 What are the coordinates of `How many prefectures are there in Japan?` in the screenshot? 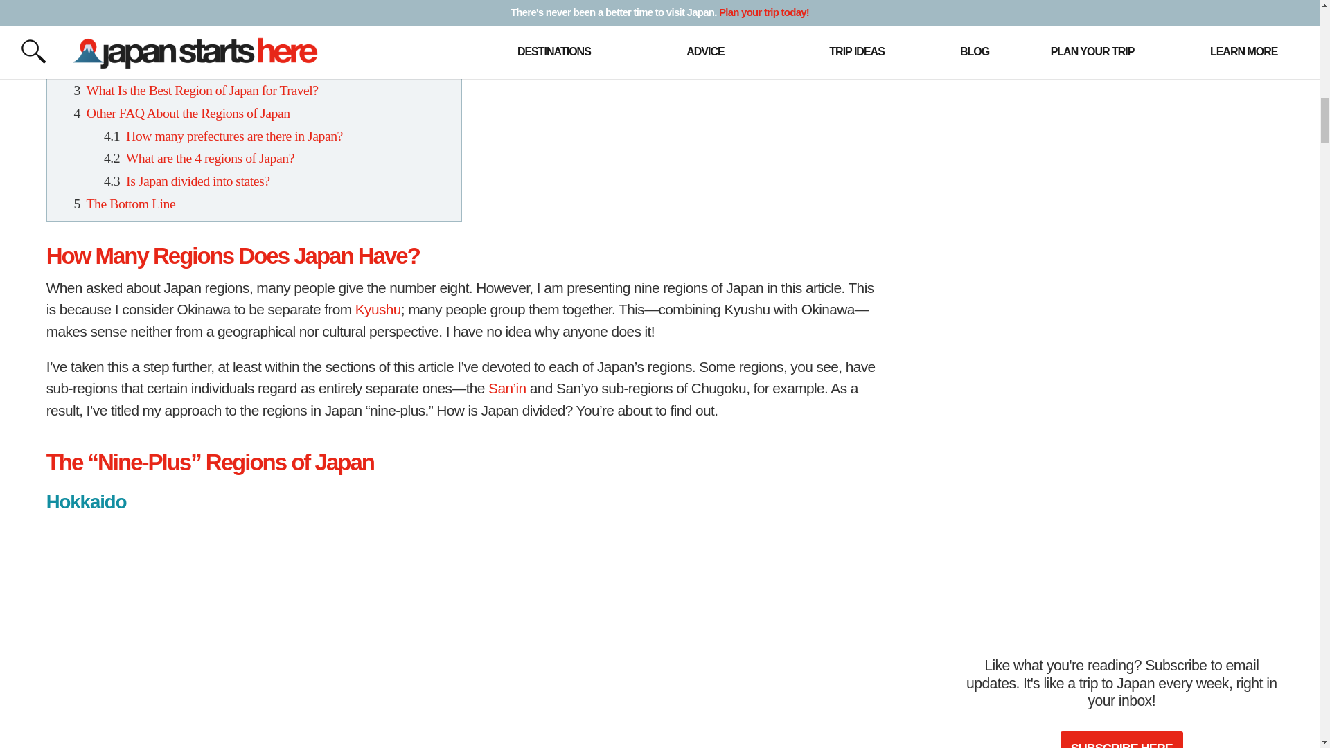 It's located at (234, 136).